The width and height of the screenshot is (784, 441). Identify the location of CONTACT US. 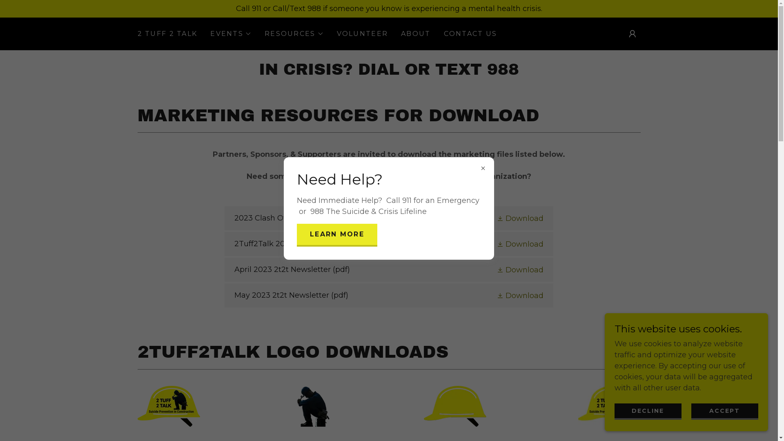
(470, 34).